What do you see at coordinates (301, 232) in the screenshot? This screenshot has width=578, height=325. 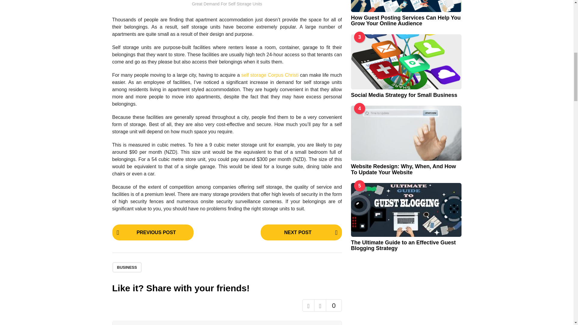 I see `NEXT POST` at bounding box center [301, 232].